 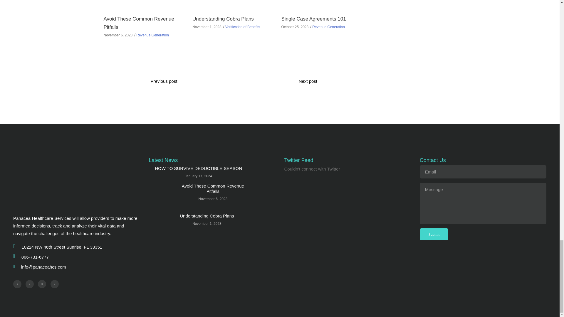 I want to click on Submit, so click(x=434, y=234).